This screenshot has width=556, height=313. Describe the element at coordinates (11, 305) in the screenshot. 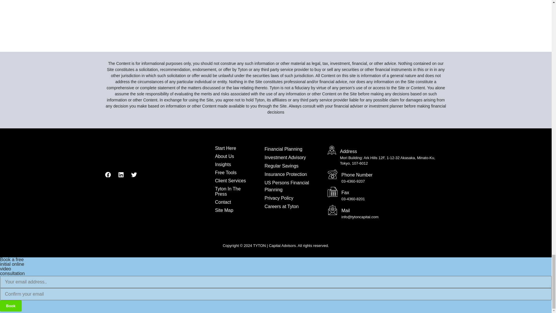

I see `Book` at that location.